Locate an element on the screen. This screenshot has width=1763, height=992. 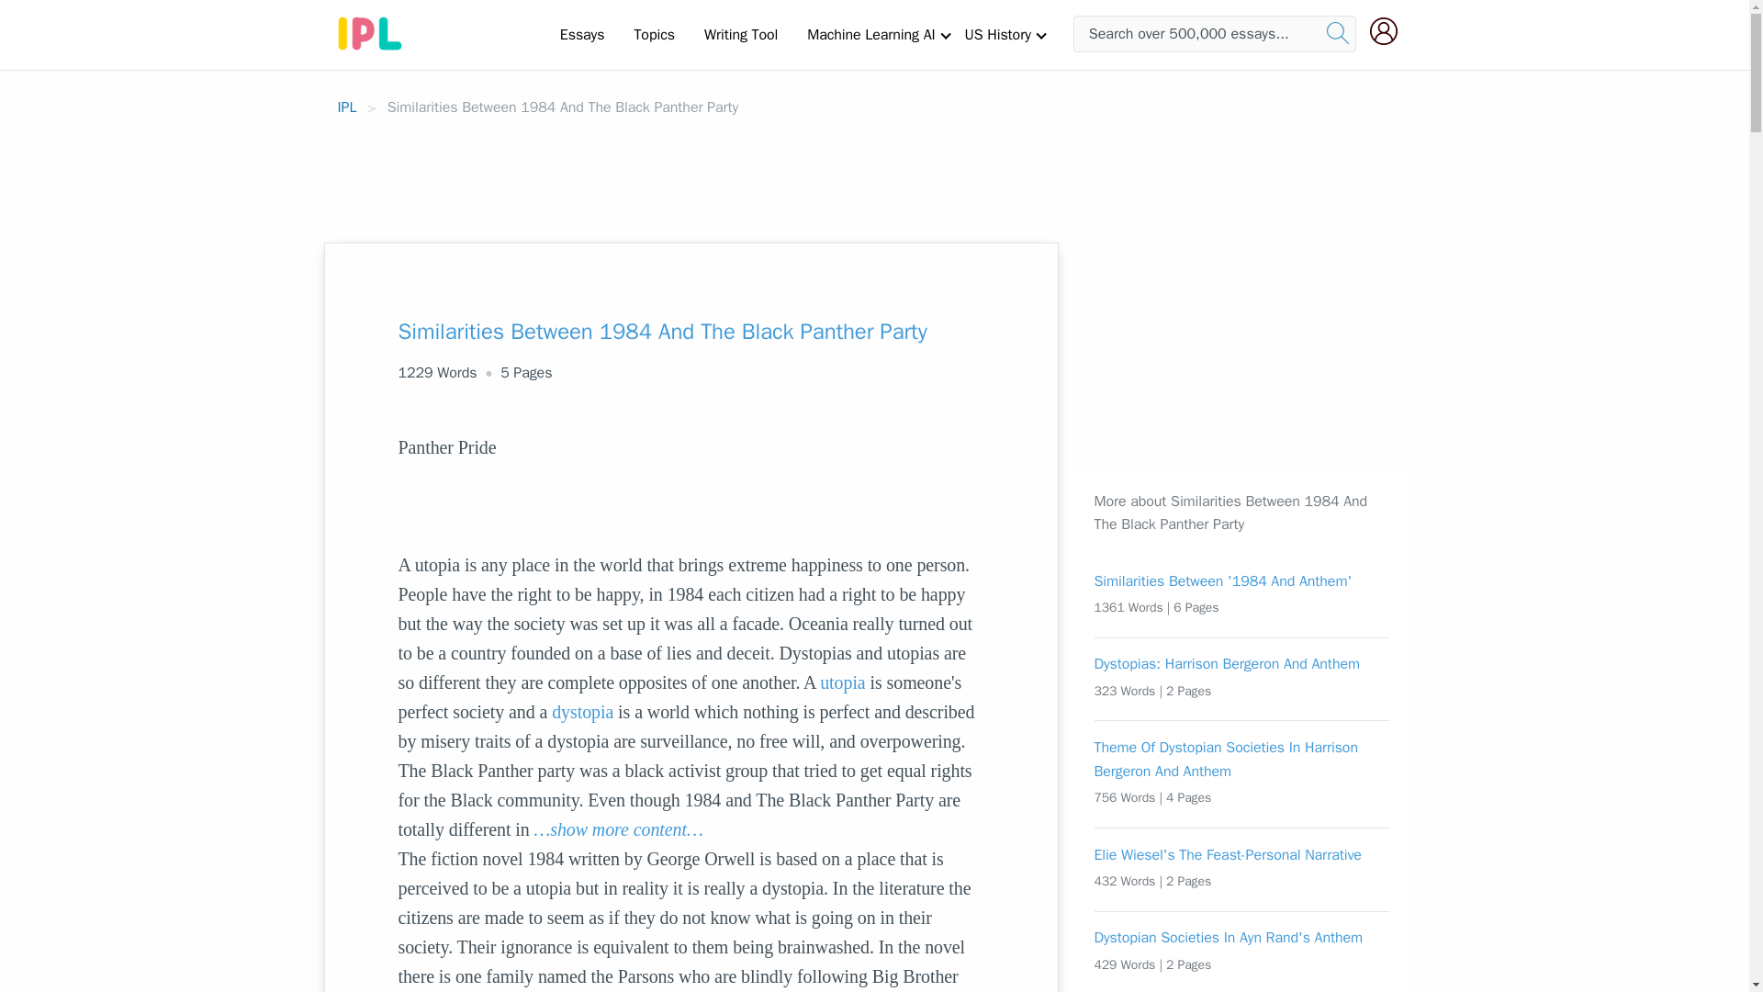
IPL is located at coordinates (347, 107).